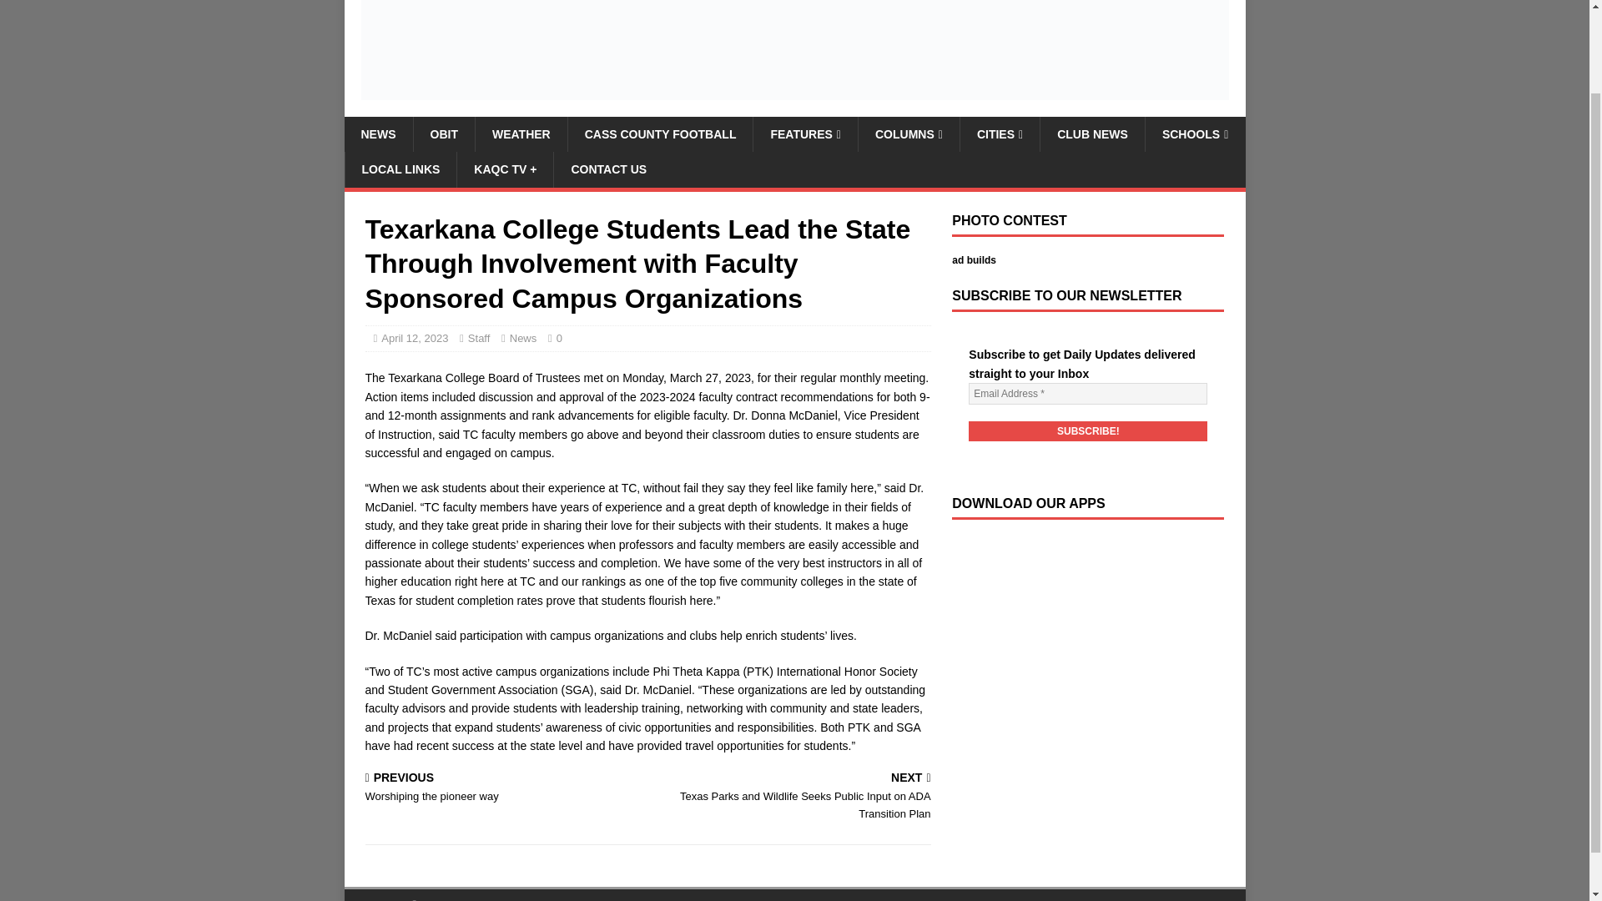 The width and height of the screenshot is (1602, 901). Describe the element at coordinates (479, 338) in the screenshot. I see `NEWS` at that location.